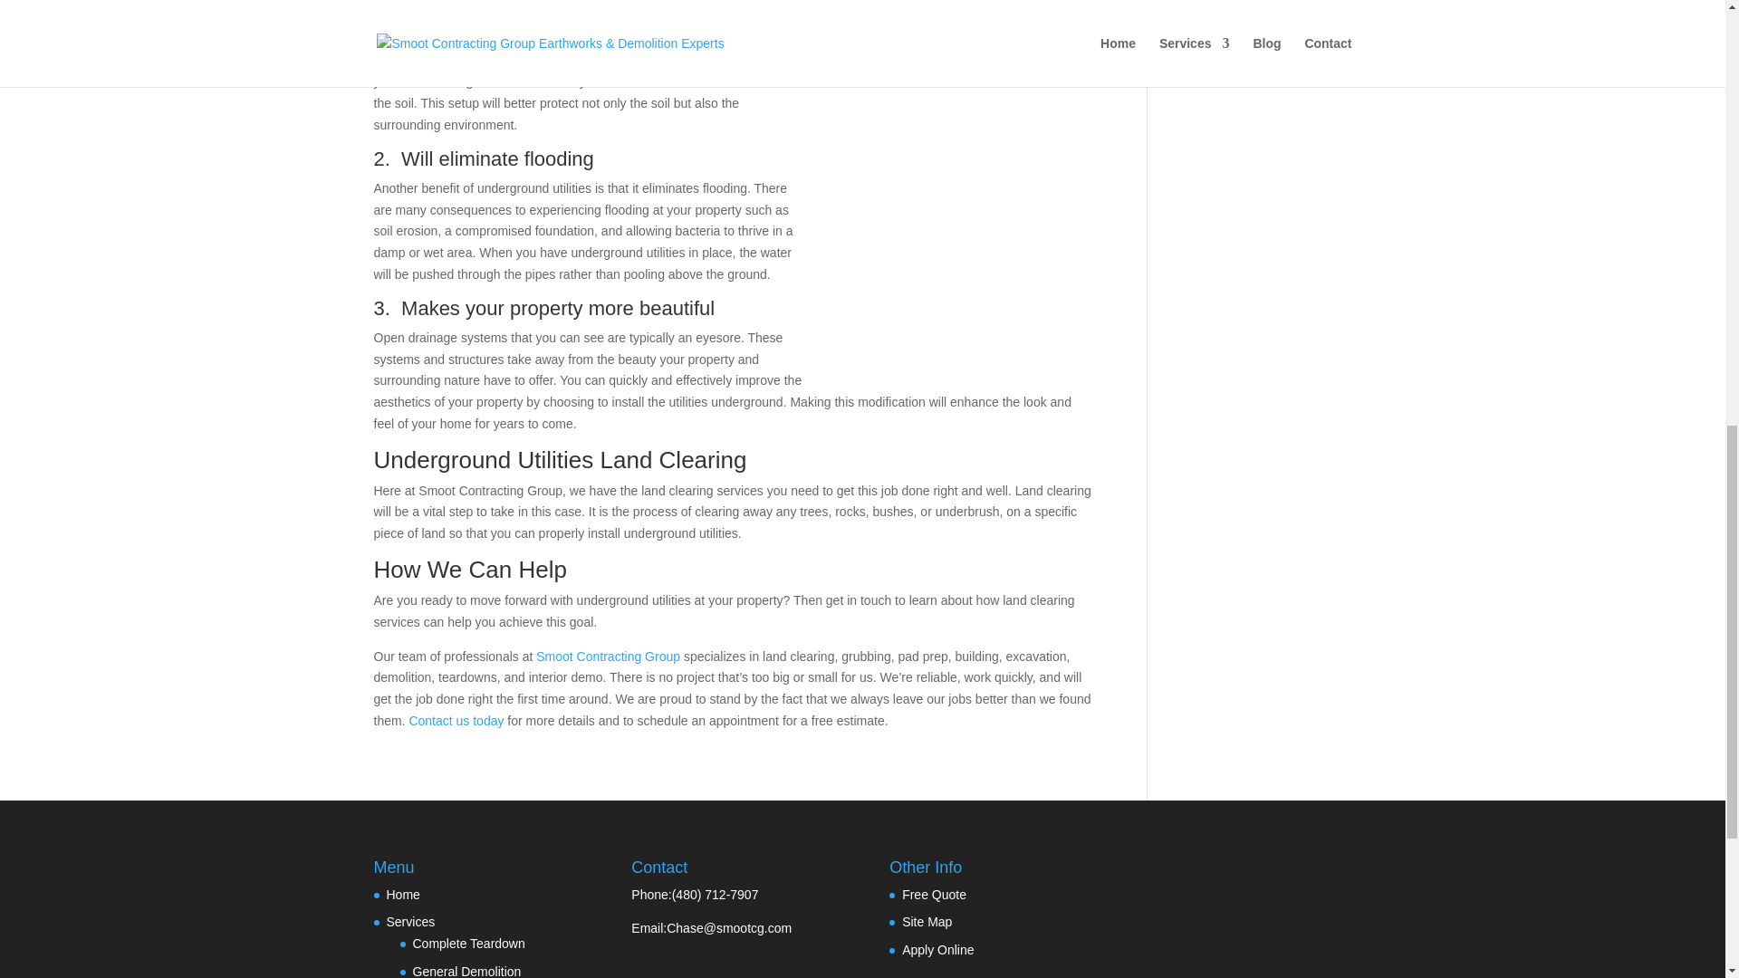  What do you see at coordinates (938, 950) in the screenshot?
I see `Apply Online` at bounding box center [938, 950].